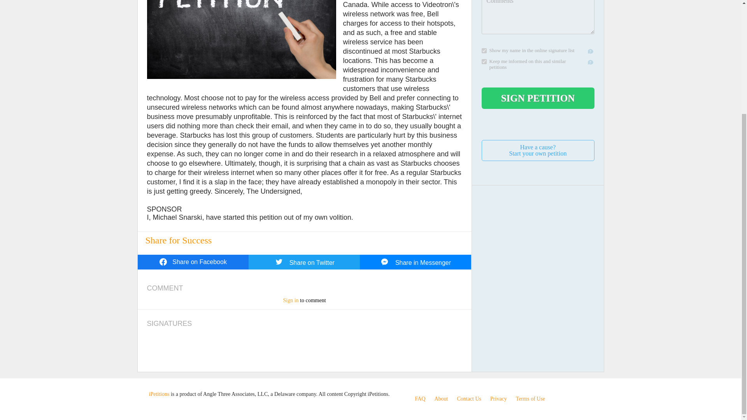  Describe the element at coordinates (416, 262) in the screenshot. I see `Share on Twitter` at that location.